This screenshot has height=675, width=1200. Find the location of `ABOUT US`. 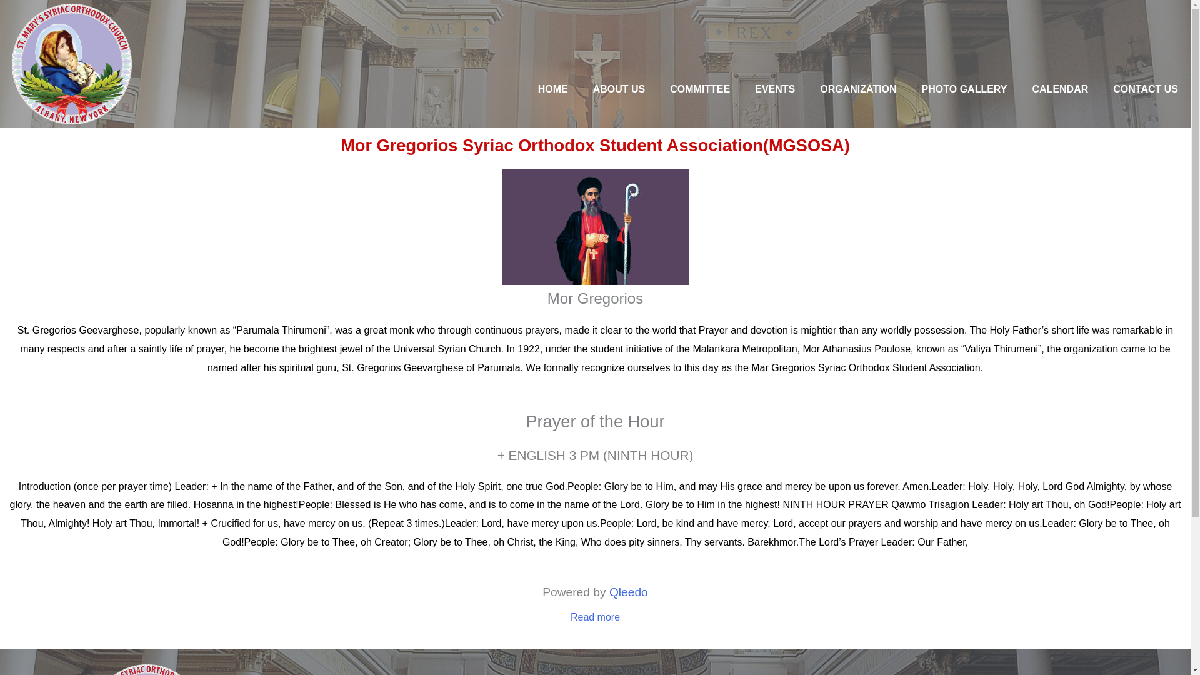

ABOUT US is located at coordinates (619, 89).